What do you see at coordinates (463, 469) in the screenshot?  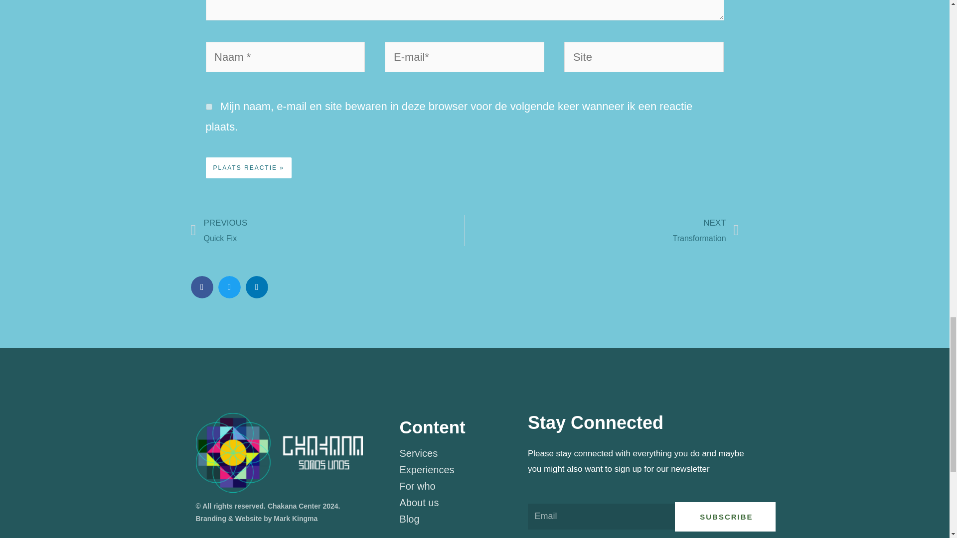 I see `About us` at bounding box center [463, 469].